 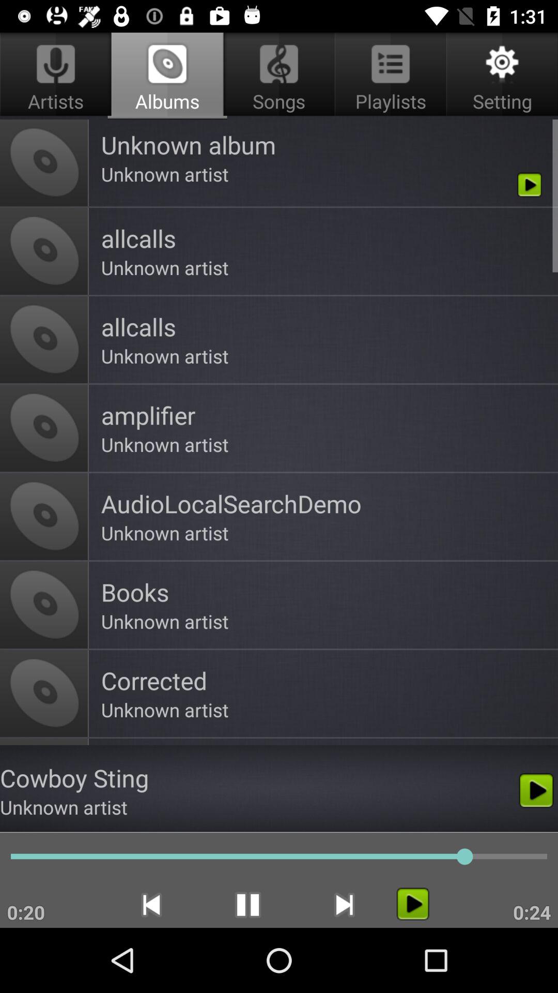 I want to click on click app to the right of albums app, so click(x=391, y=76).